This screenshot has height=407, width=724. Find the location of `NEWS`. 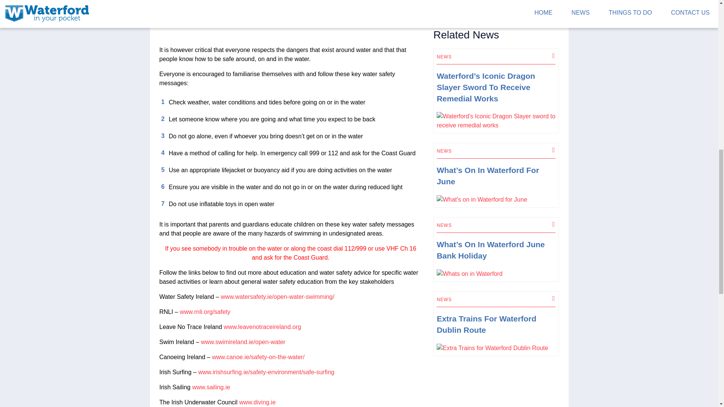

NEWS is located at coordinates (444, 225).